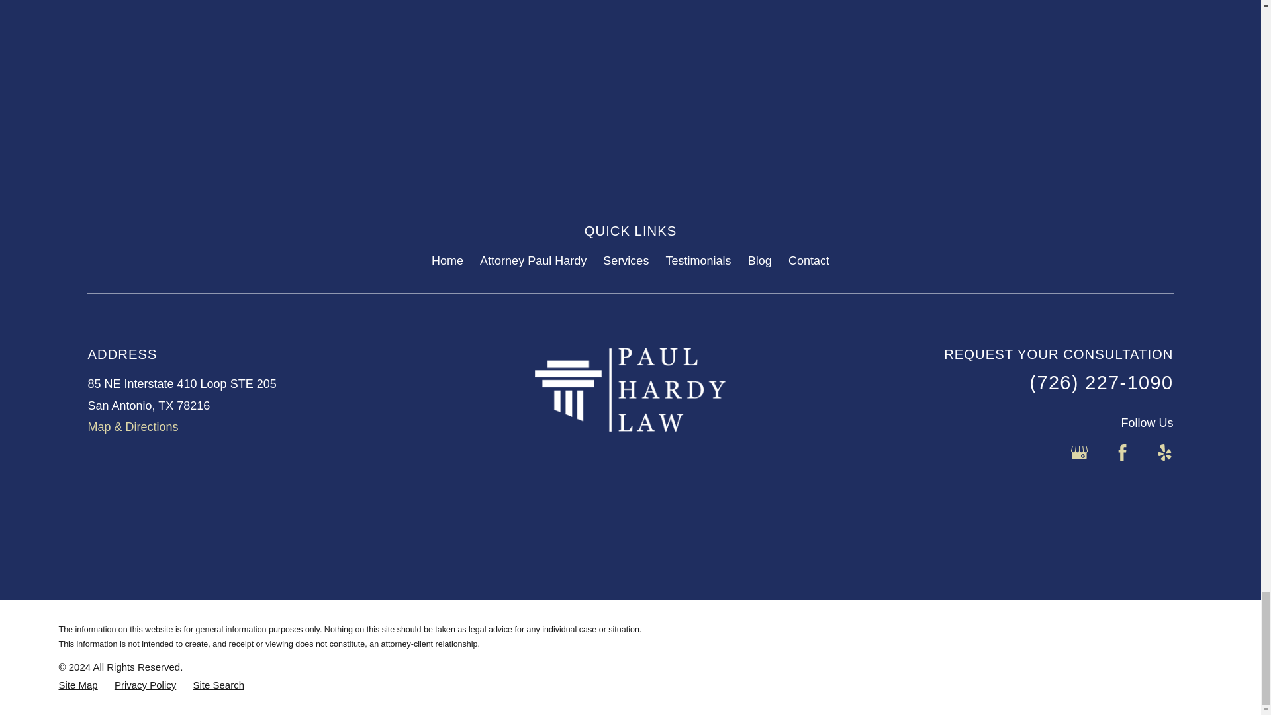  I want to click on Google Business Profile, so click(1079, 452).